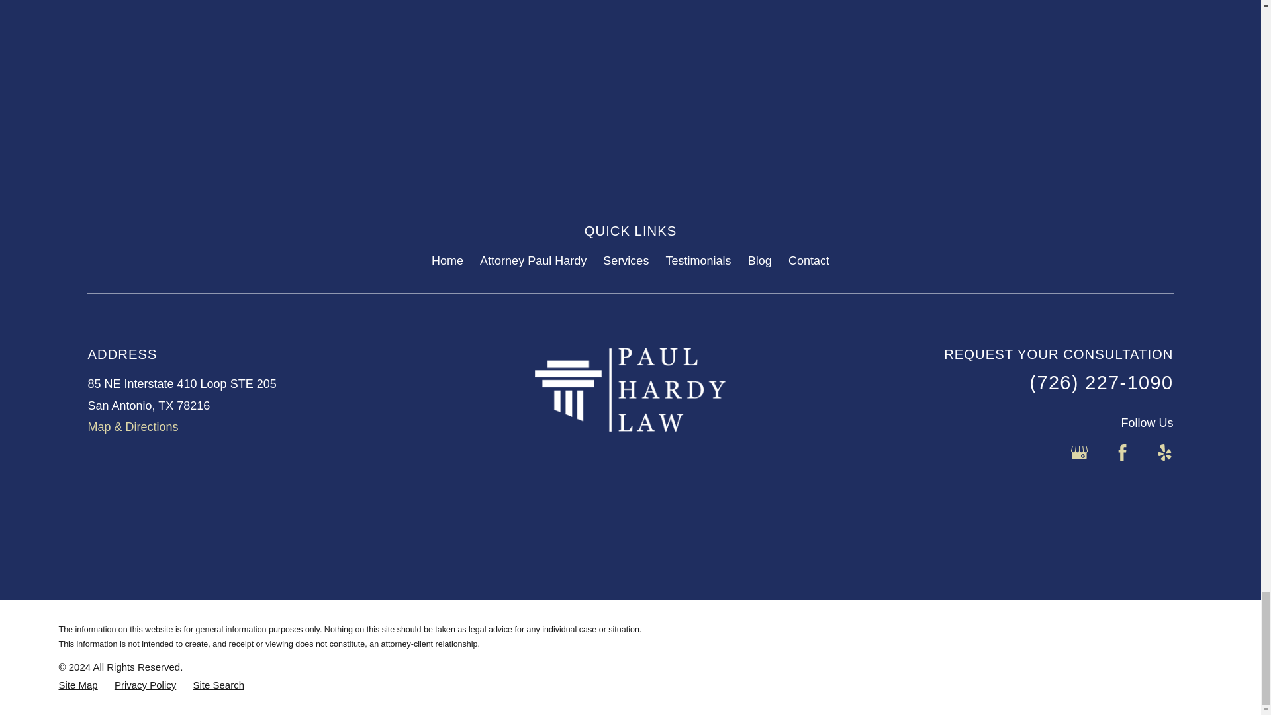  I want to click on Google Business Profile, so click(1079, 452).